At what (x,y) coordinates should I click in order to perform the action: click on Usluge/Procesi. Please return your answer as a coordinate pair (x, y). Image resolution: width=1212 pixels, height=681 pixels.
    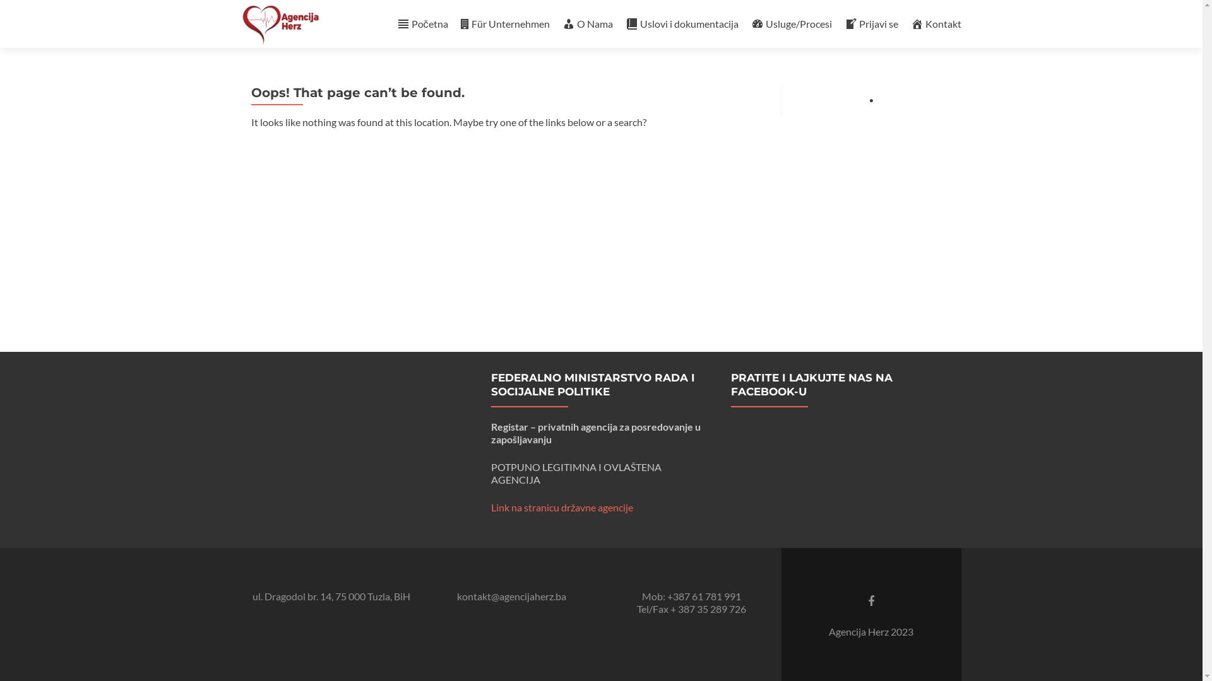
    Looking at the image, I should click on (792, 24).